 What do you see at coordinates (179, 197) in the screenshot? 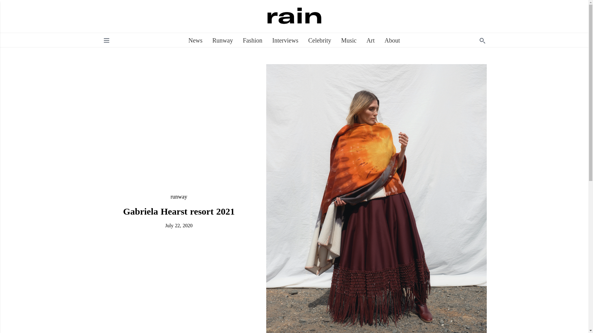
I see `runway` at bounding box center [179, 197].